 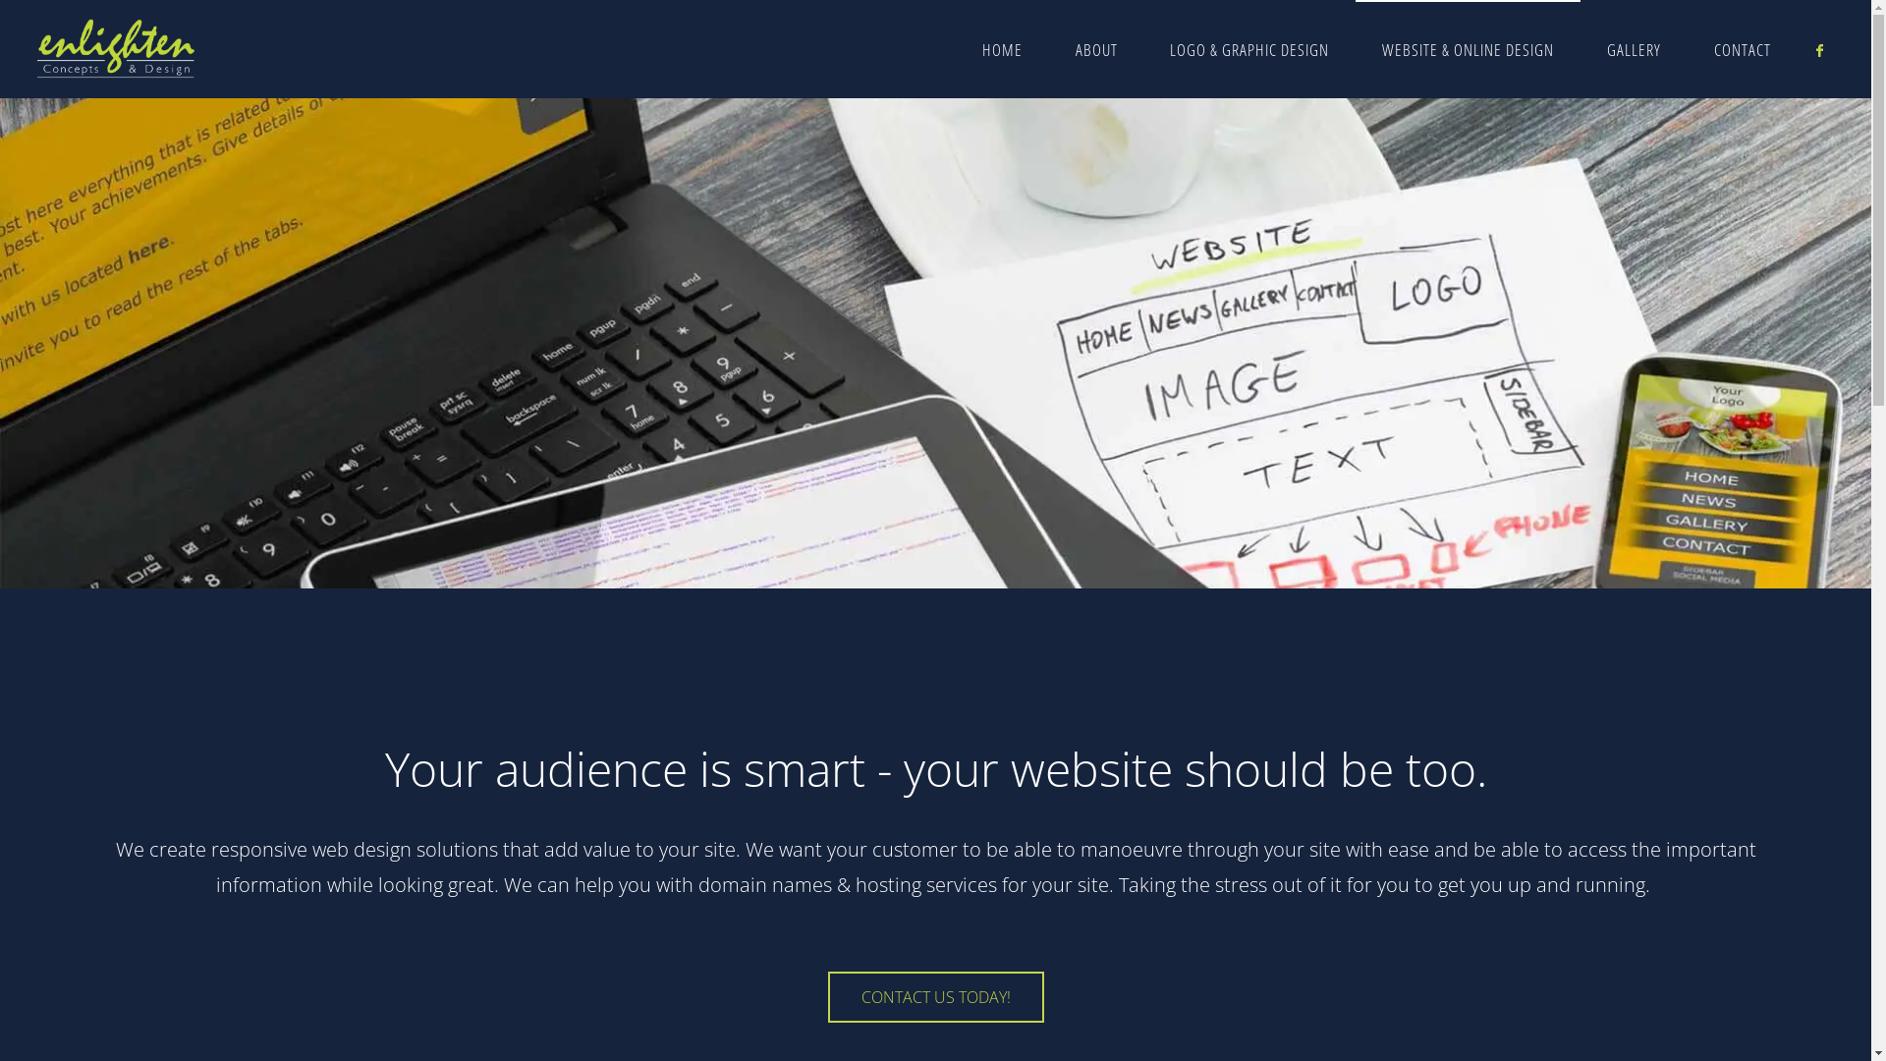 What do you see at coordinates (1743, 49) in the screenshot?
I see `CONTACT` at bounding box center [1743, 49].